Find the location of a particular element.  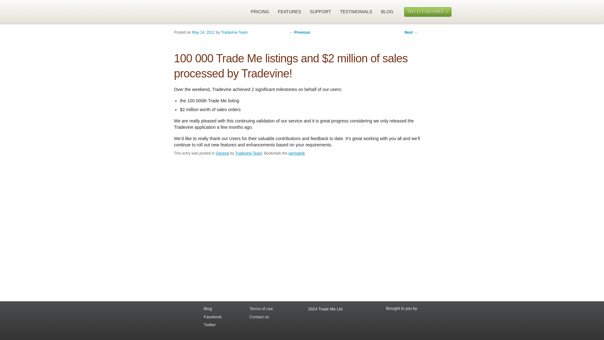

FEATURES is located at coordinates (290, 12).